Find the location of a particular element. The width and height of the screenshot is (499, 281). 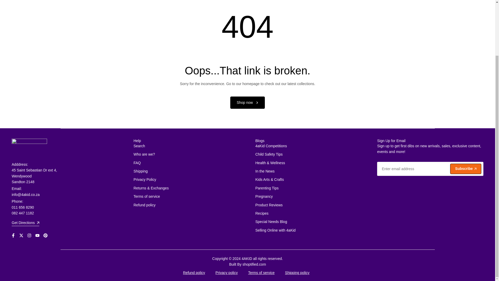

Terms of service is located at coordinates (147, 196).